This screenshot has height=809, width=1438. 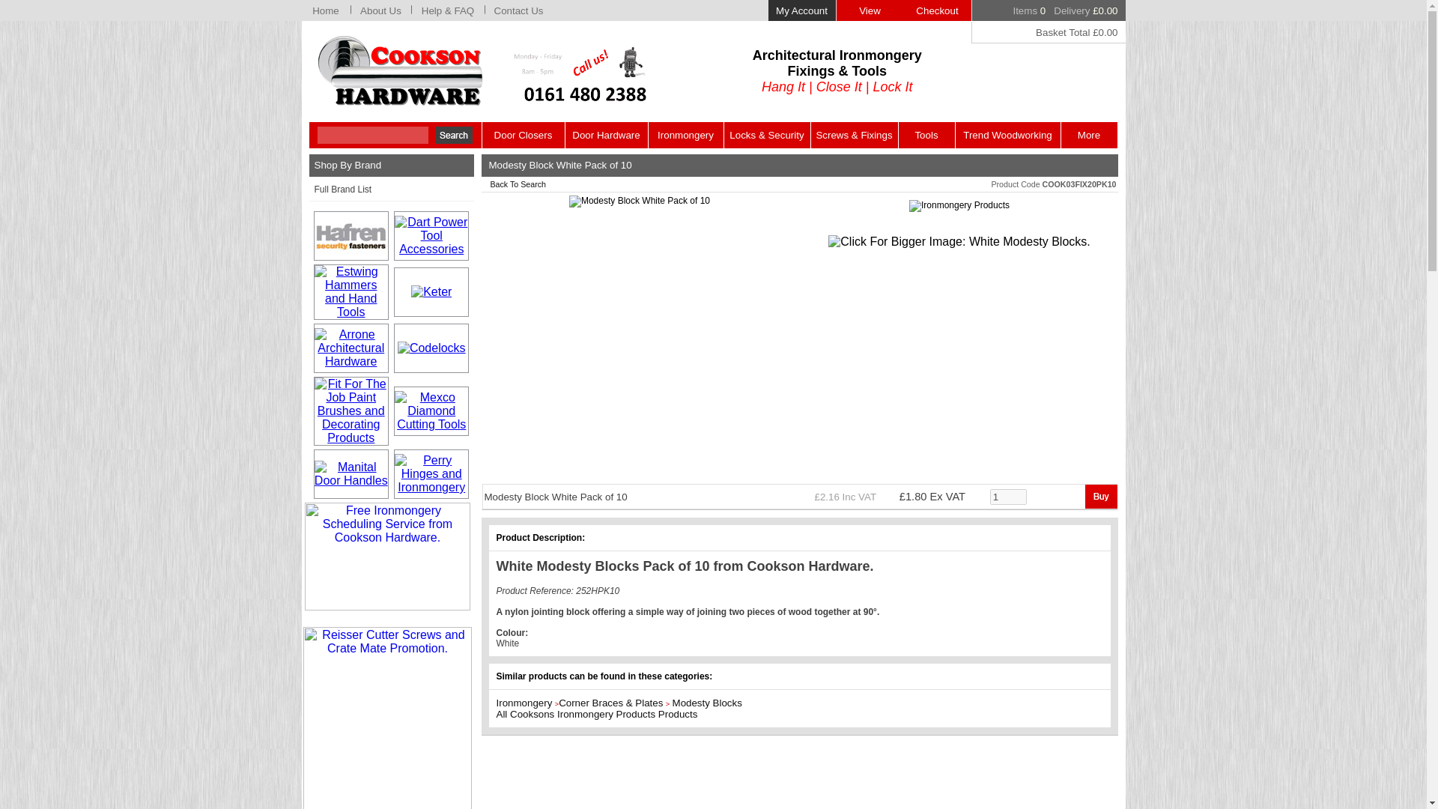 I want to click on Ironmongery, so click(x=685, y=135).